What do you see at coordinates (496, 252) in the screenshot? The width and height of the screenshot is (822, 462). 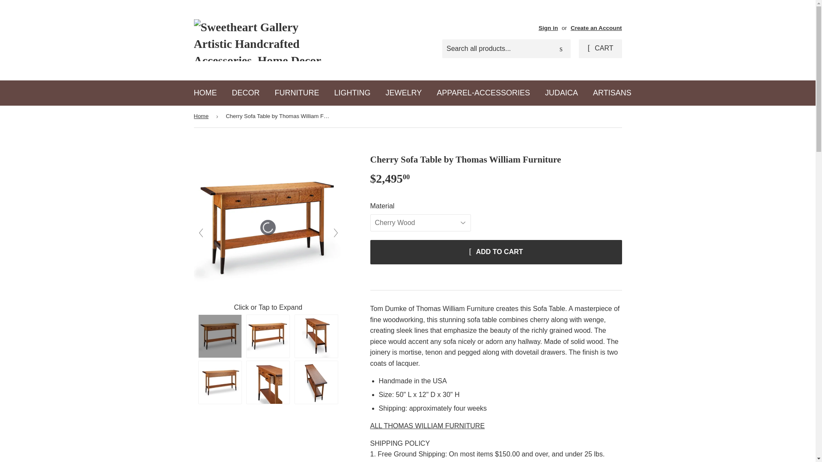 I see `ADD TO CART` at bounding box center [496, 252].